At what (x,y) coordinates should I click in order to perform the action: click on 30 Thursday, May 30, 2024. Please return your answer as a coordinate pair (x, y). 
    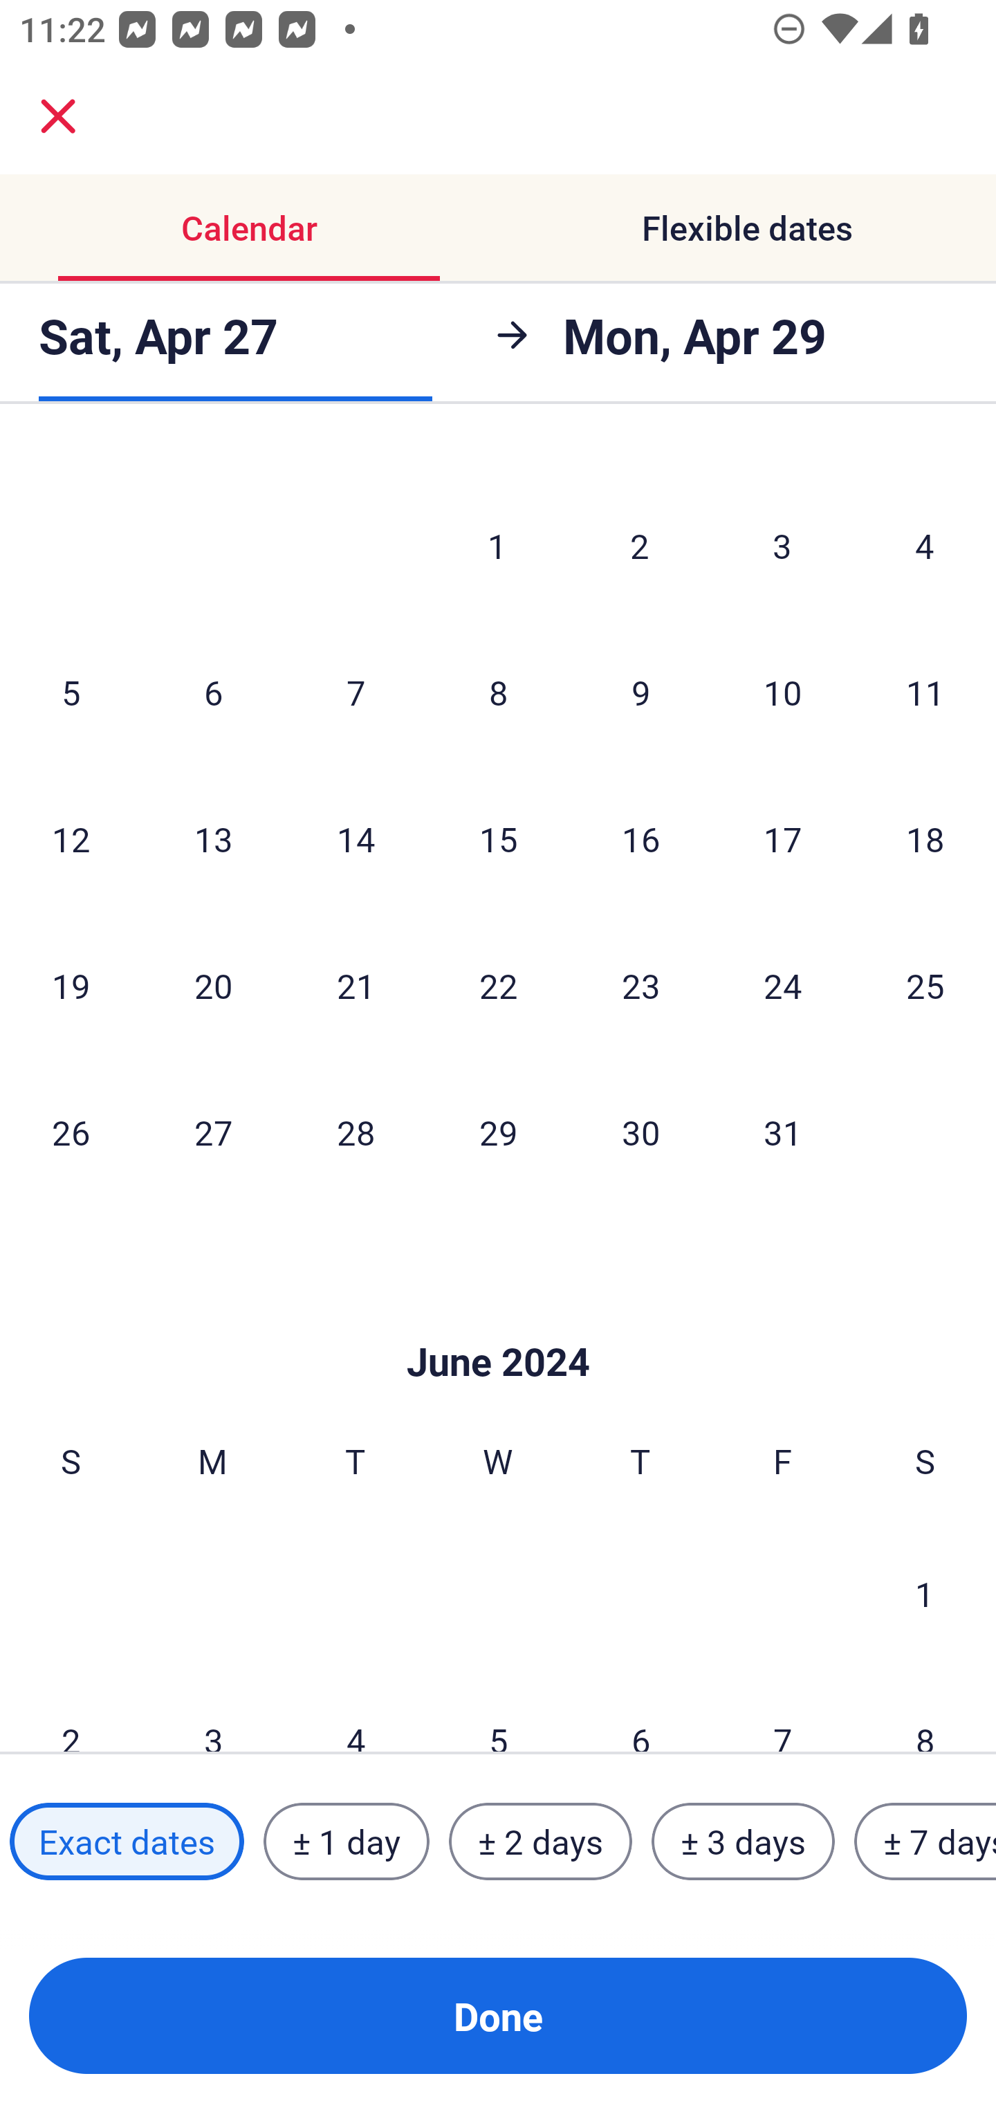
    Looking at the image, I should click on (640, 1132).